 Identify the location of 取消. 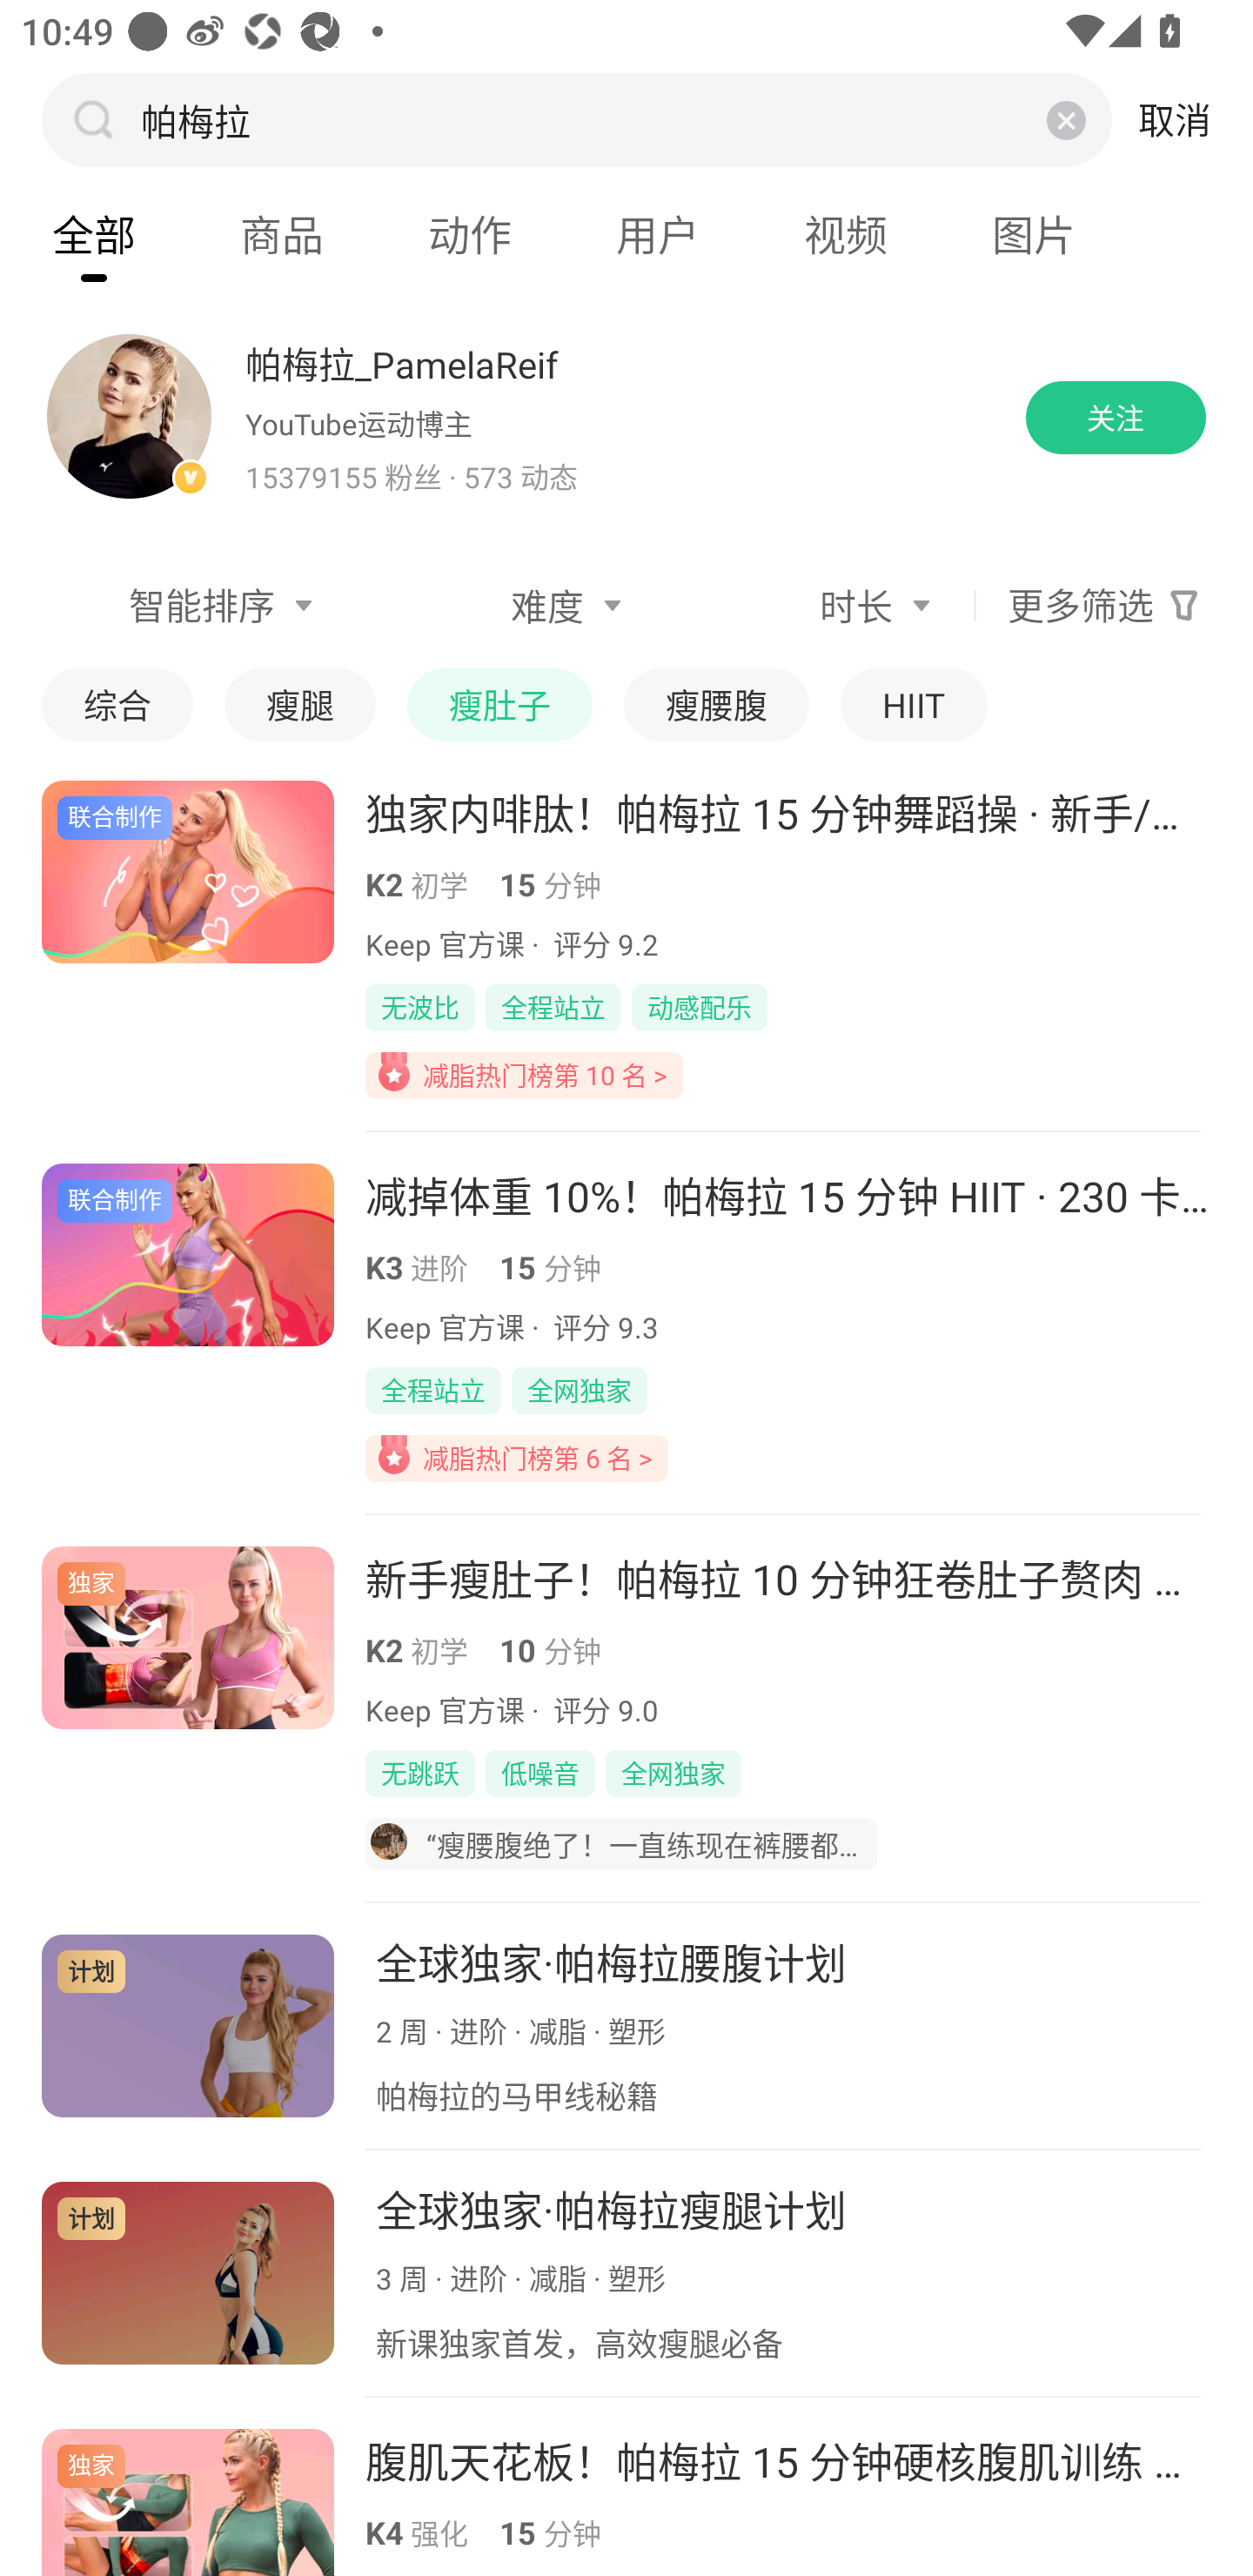
(1175, 119).